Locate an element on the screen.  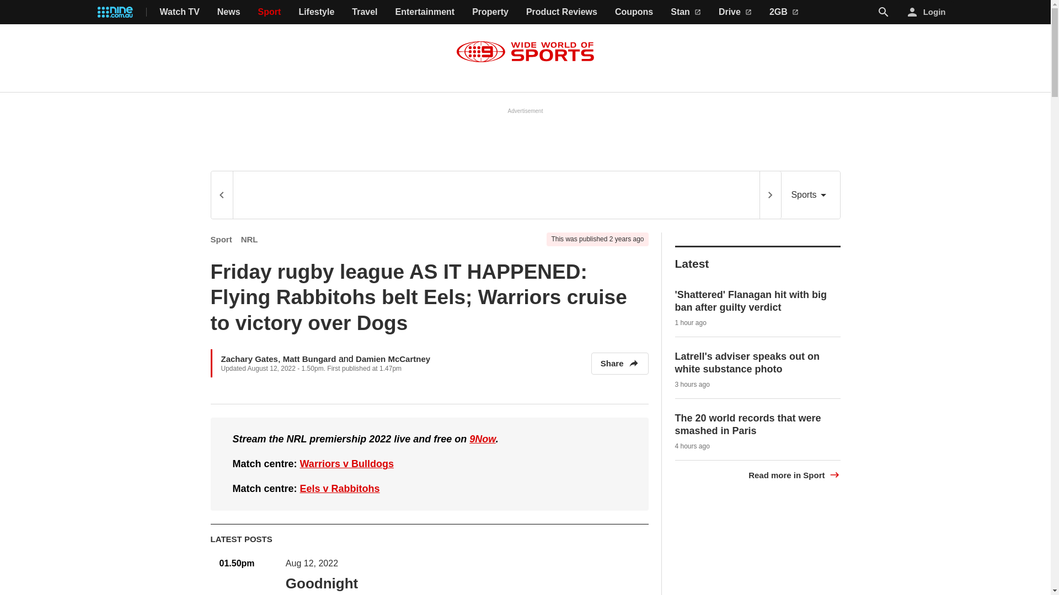
Entertainment is located at coordinates (425, 12).